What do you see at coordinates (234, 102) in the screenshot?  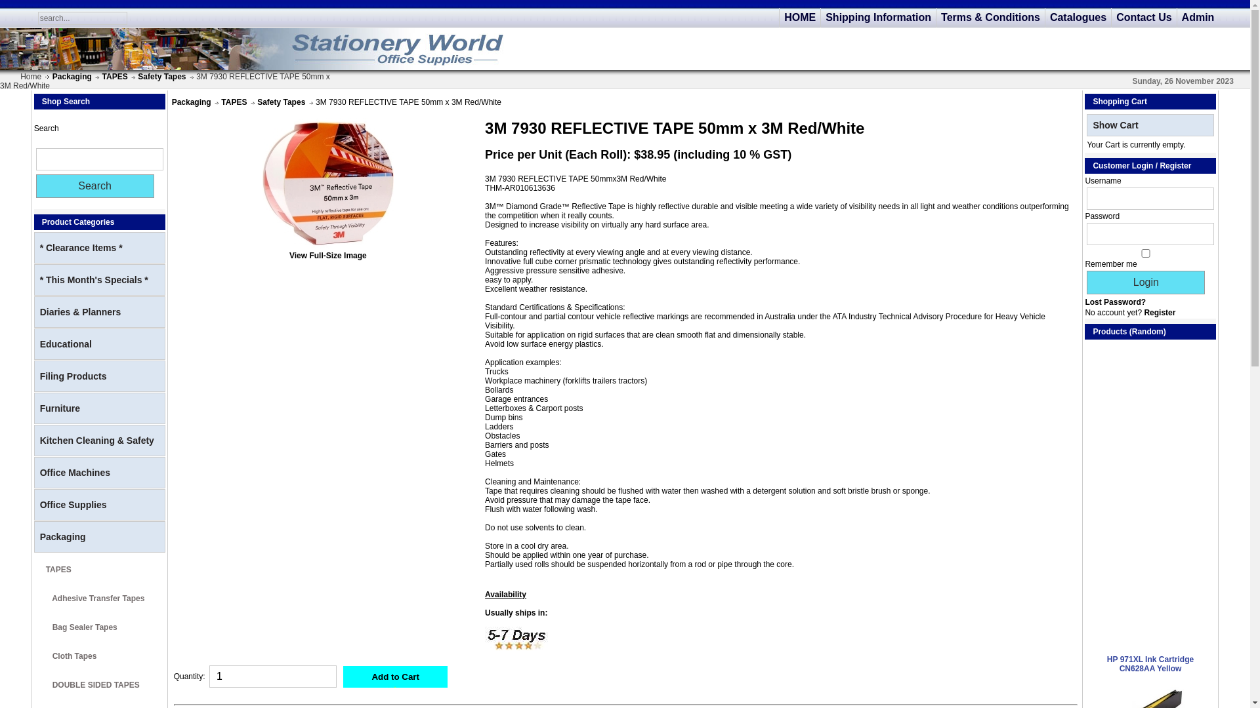 I see `TAPES` at bounding box center [234, 102].